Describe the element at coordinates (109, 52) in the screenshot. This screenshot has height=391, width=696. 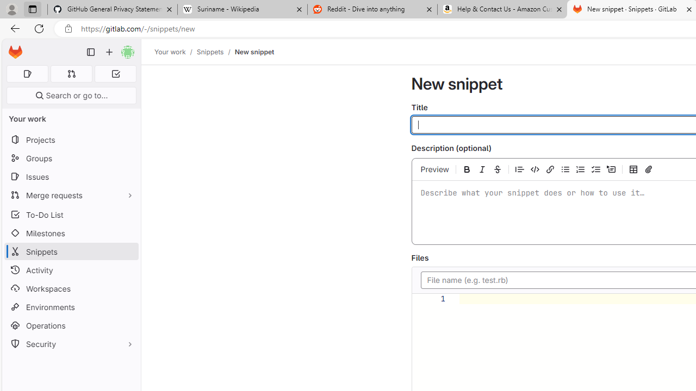
I see `Create new...` at that location.